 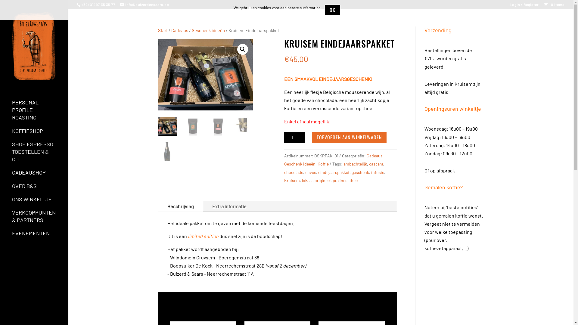 I want to click on CADEAUSHOP, so click(x=40, y=175).